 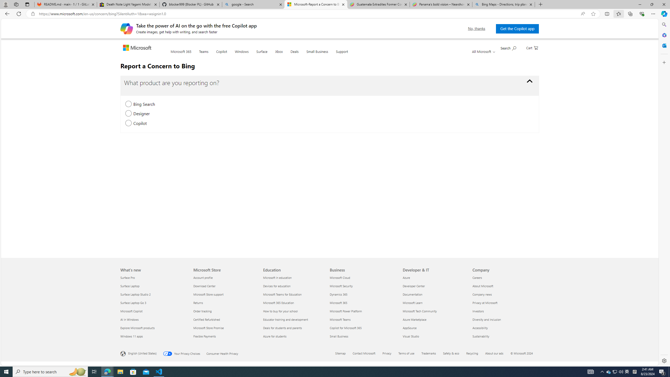 What do you see at coordinates (295, 336) in the screenshot?
I see `Azure for students` at bounding box center [295, 336].